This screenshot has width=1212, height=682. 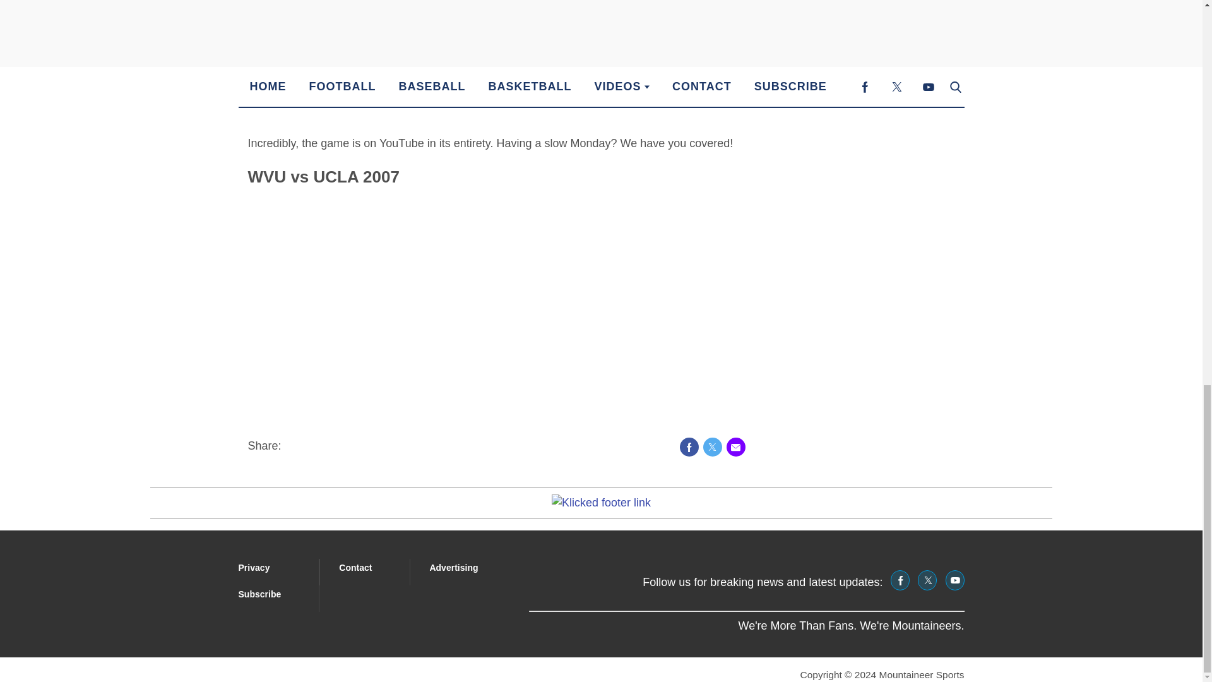 I want to click on Subscribe to our YouTube channel, so click(x=954, y=580).